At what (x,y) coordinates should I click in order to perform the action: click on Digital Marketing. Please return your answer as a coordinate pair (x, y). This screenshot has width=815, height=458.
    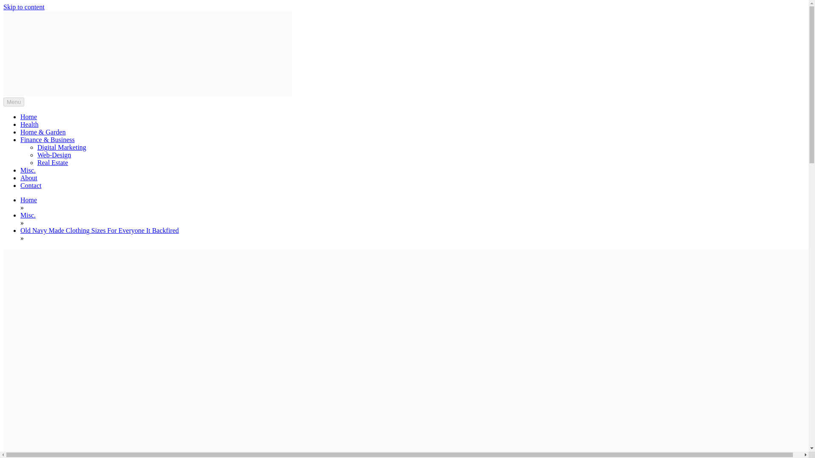
    Looking at the image, I should click on (62, 148).